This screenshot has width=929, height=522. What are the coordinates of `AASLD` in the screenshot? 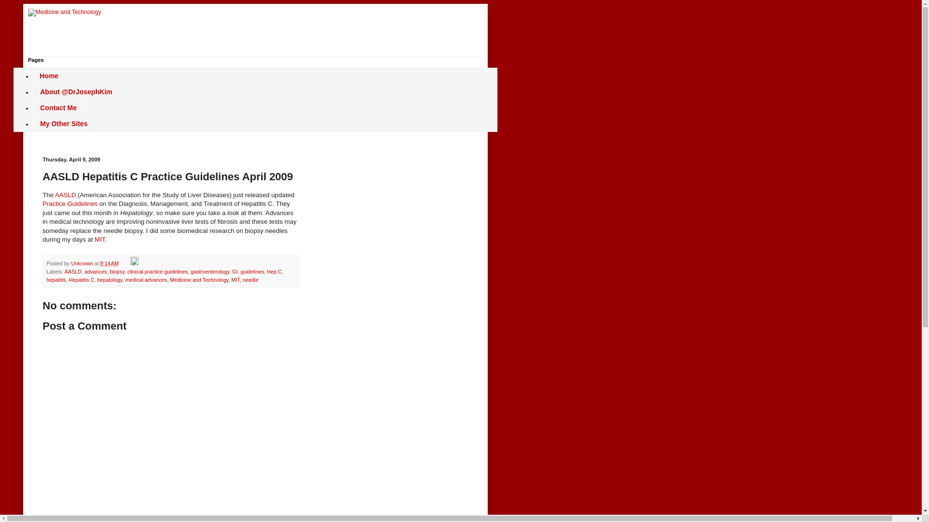 It's located at (65, 195).